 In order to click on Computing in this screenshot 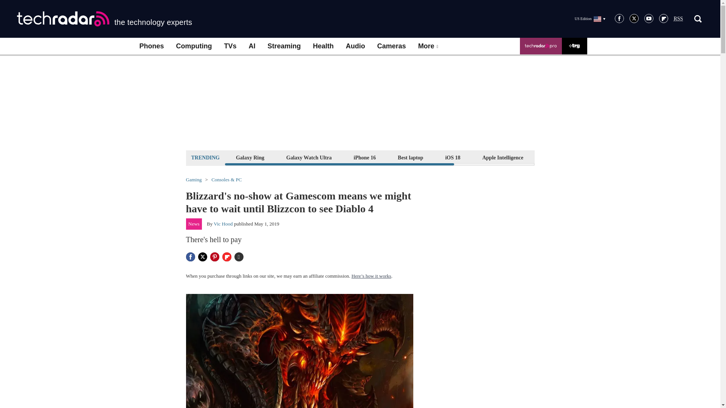, I will do `click(194, 46)`.